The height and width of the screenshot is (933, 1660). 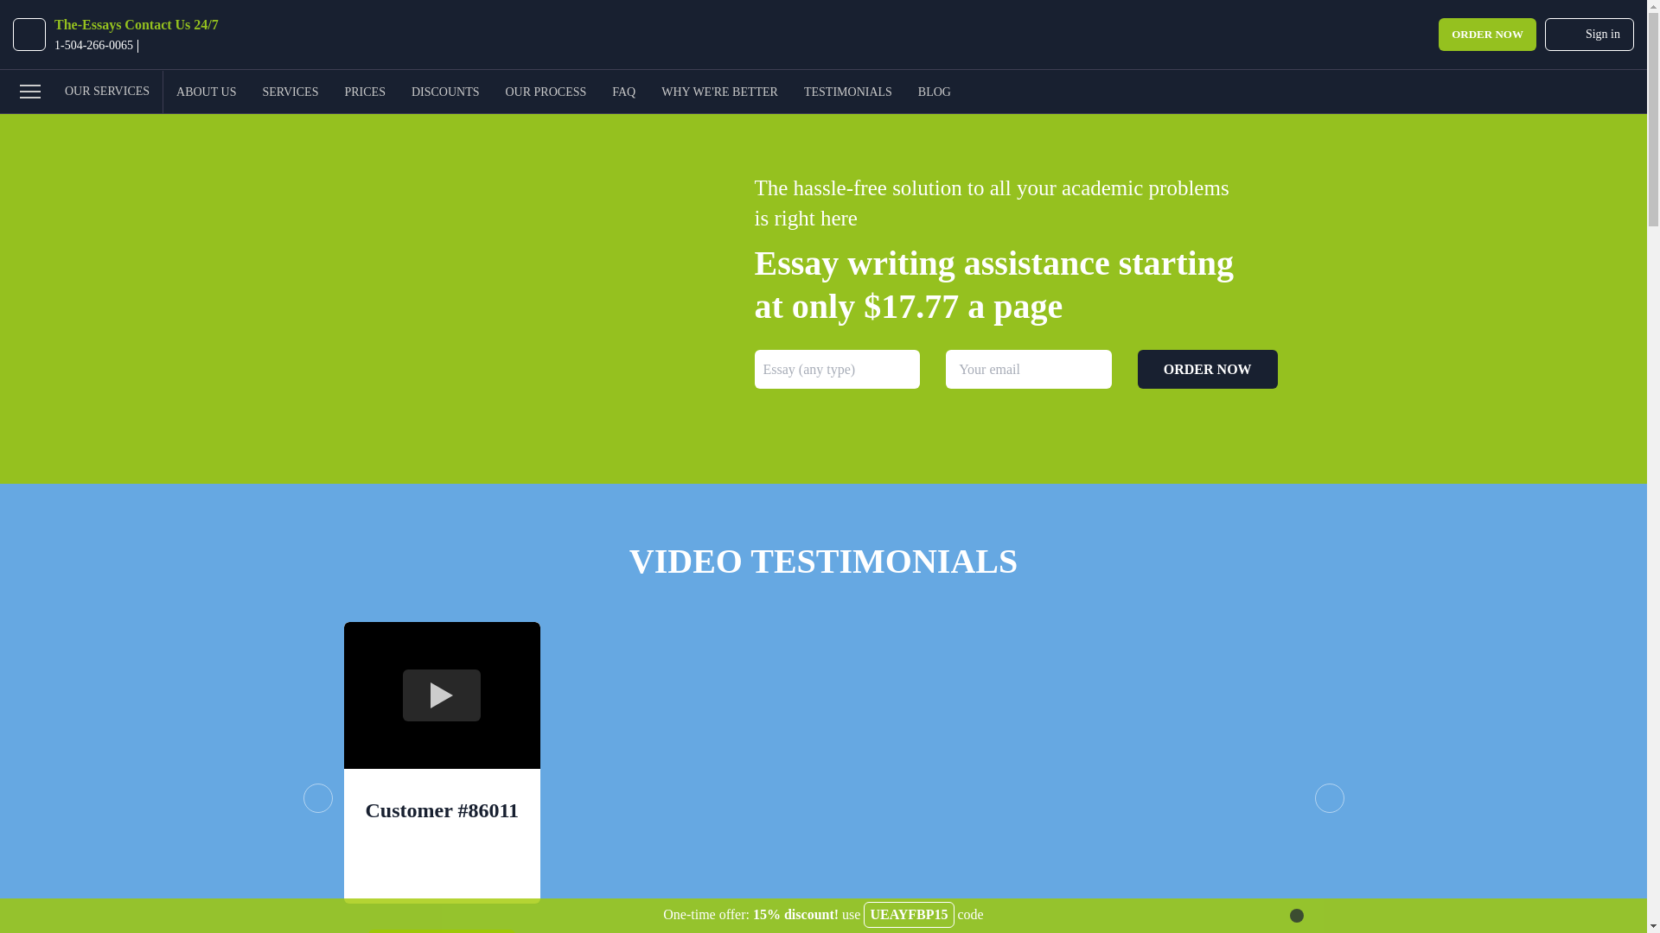 What do you see at coordinates (847, 92) in the screenshot?
I see `TESTIMONIALS` at bounding box center [847, 92].